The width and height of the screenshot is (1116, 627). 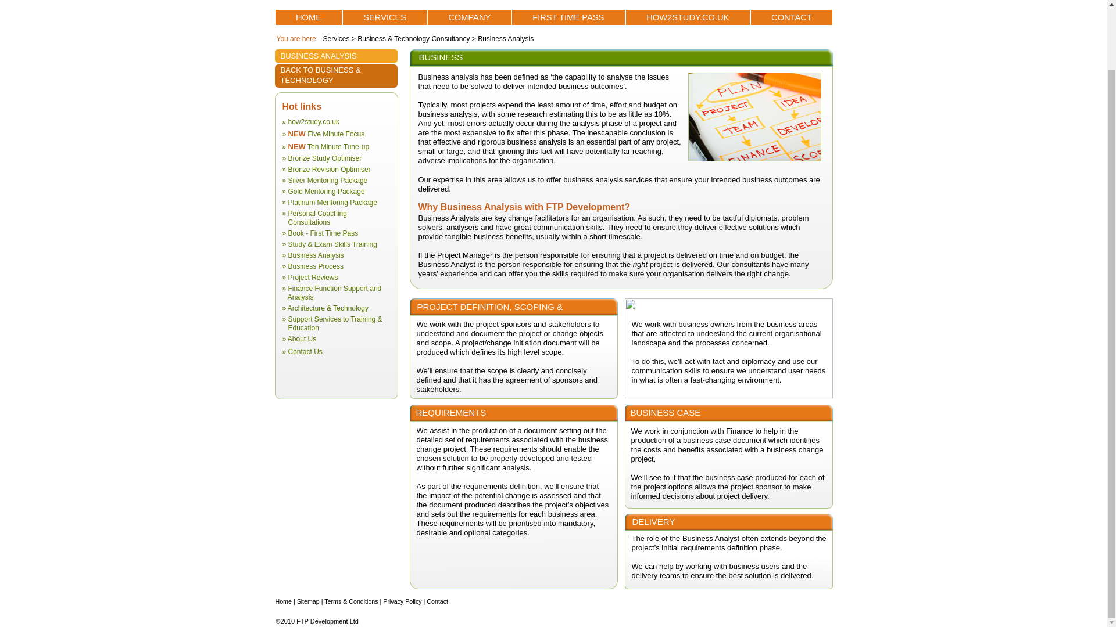 I want to click on Home, so click(x=284, y=601).